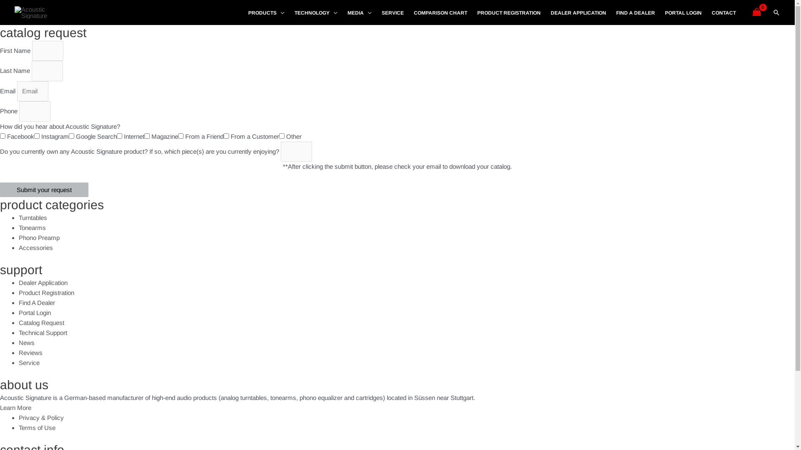 The height and width of the screenshot is (450, 801). I want to click on PORTAL LOGIN, so click(683, 13).